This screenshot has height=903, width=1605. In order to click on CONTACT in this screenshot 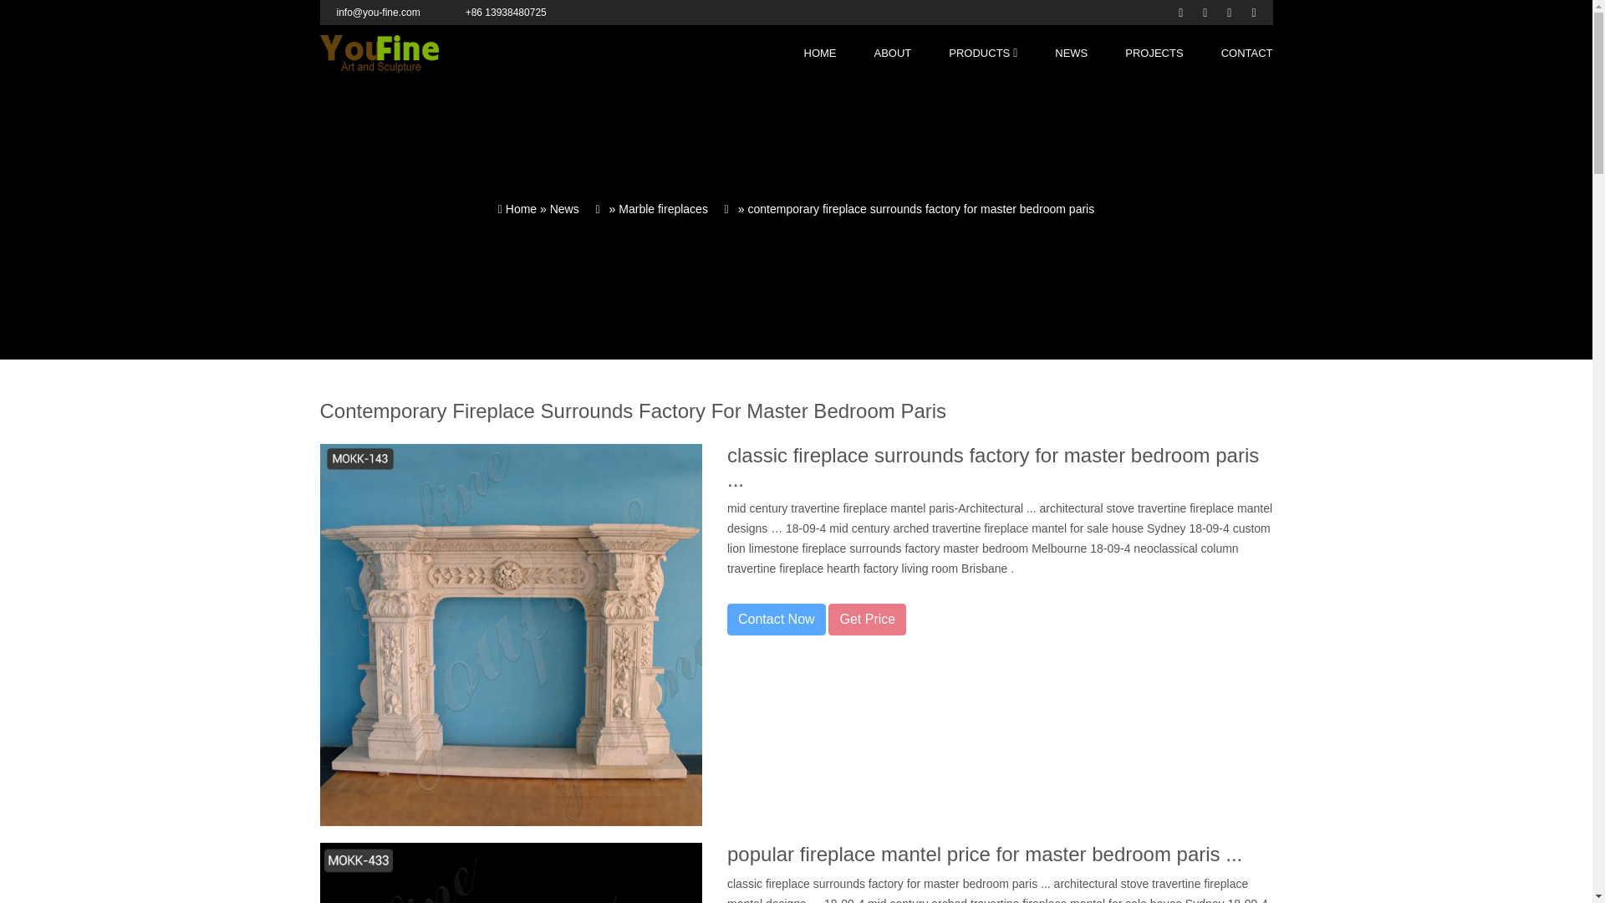, I will do `click(1247, 54)`.